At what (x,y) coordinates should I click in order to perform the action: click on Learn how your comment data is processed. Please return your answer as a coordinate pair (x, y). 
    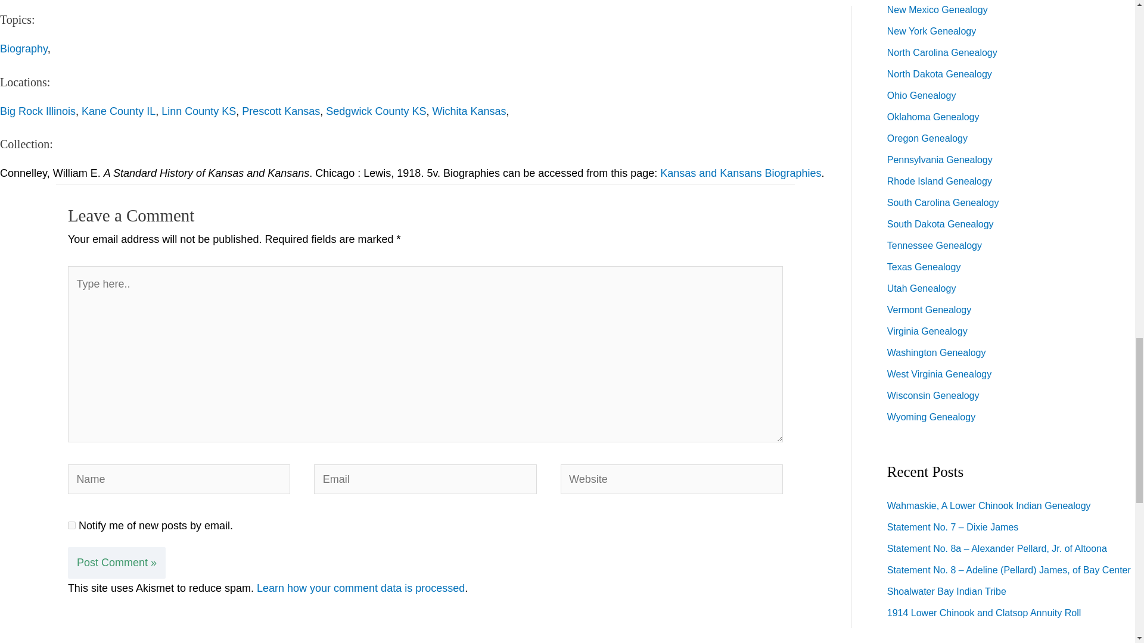
    Looking at the image, I should click on (360, 588).